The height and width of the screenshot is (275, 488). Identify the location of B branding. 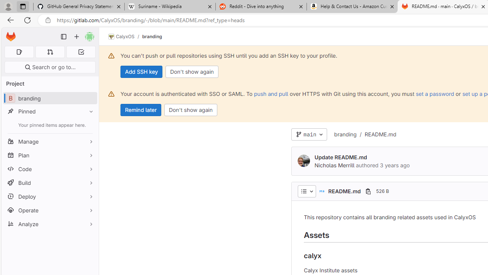
(50, 99).